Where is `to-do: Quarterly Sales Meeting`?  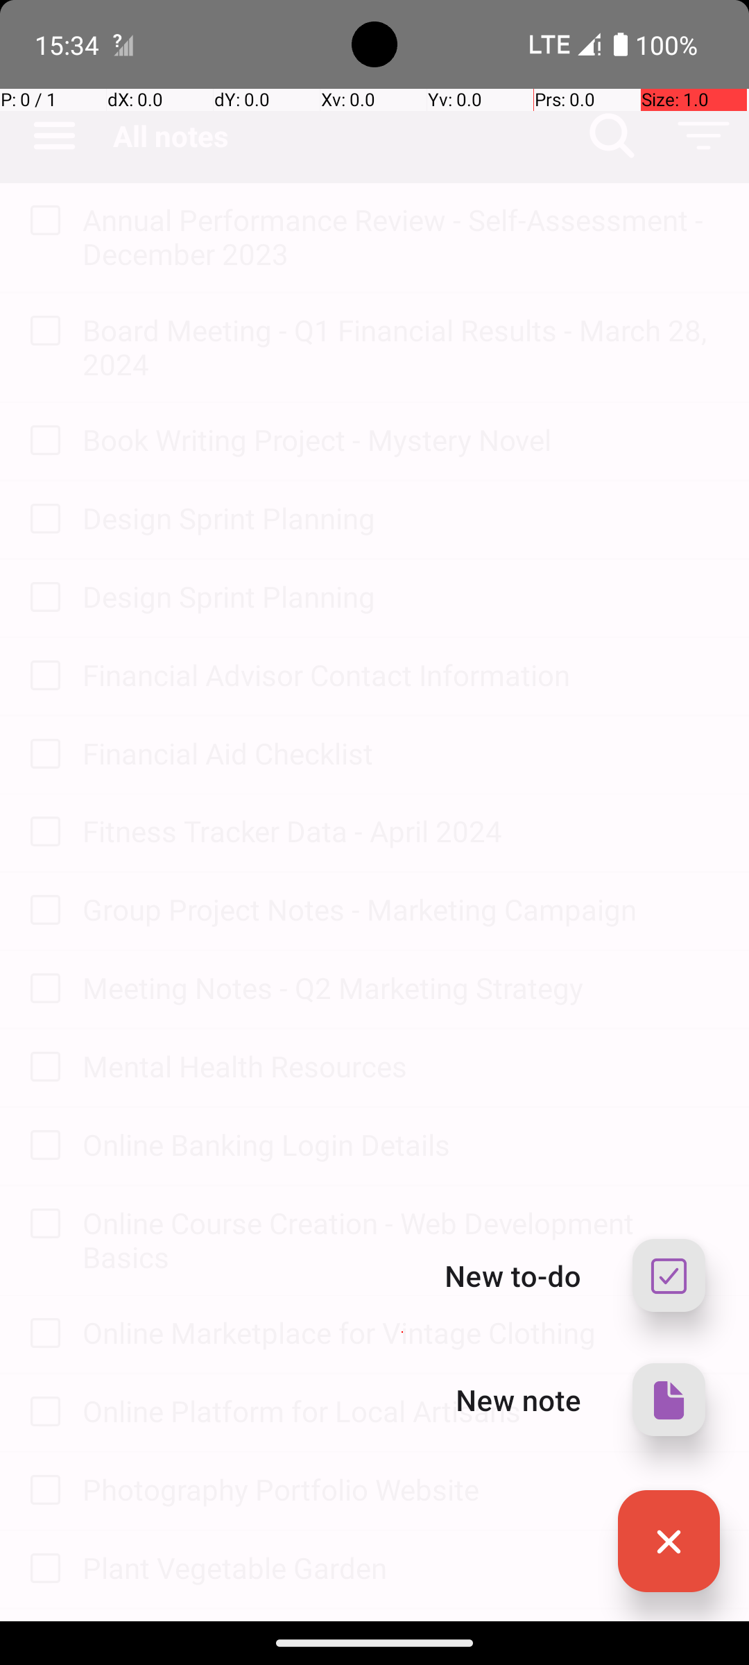 to-do: Quarterly Sales Meeting is located at coordinates (42, 1615).